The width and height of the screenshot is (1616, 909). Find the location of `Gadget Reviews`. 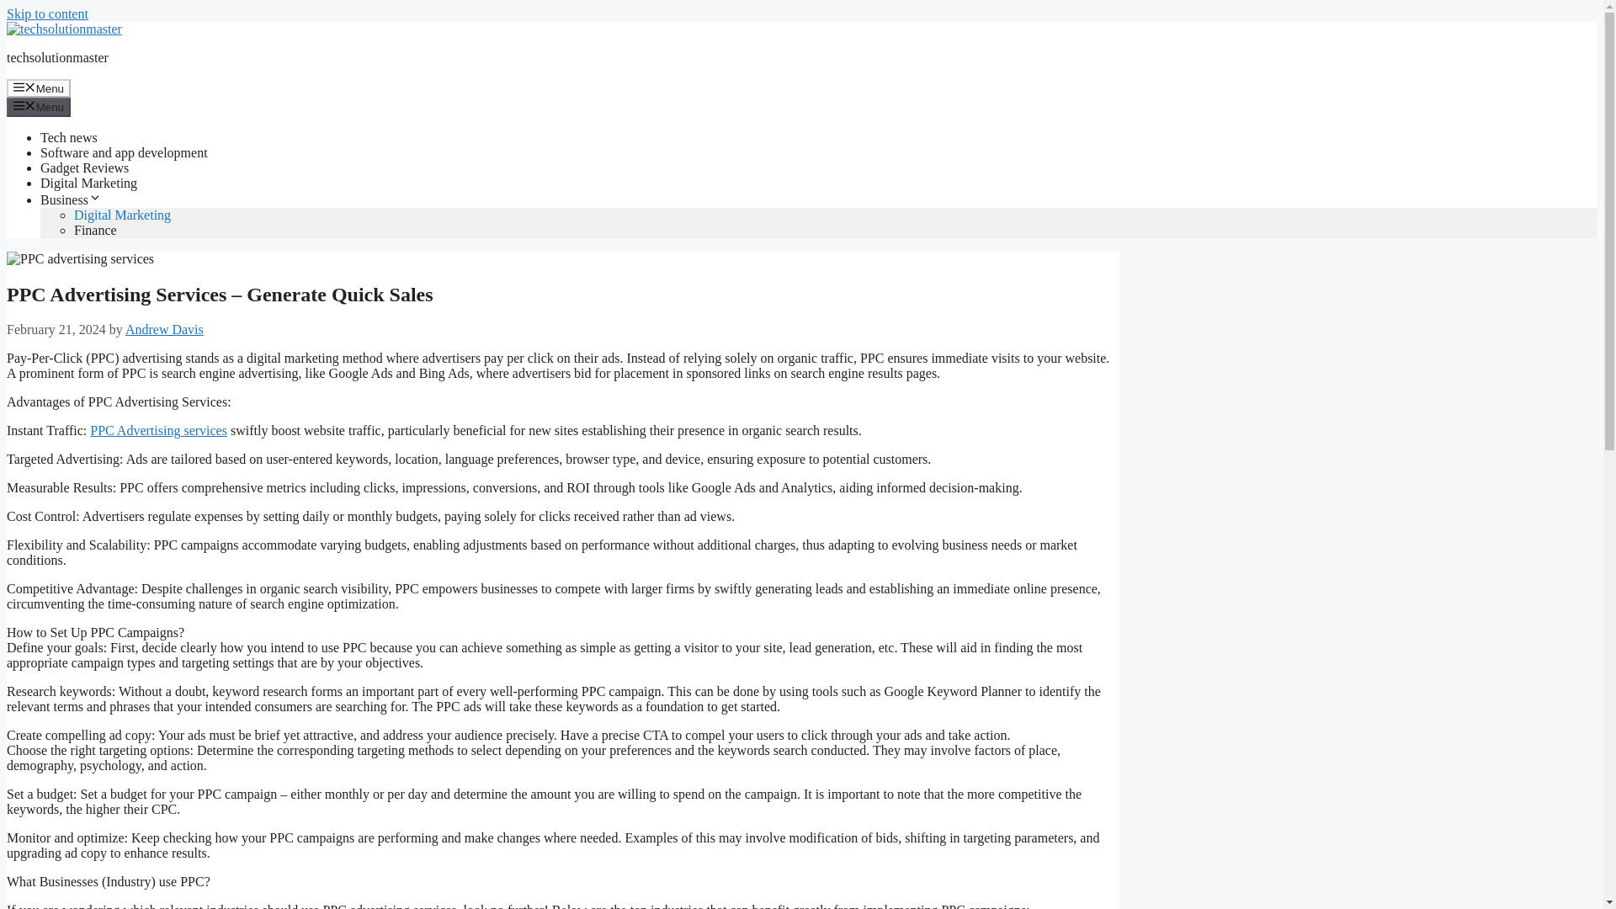

Gadget Reviews is located at coordinates (84, 168).